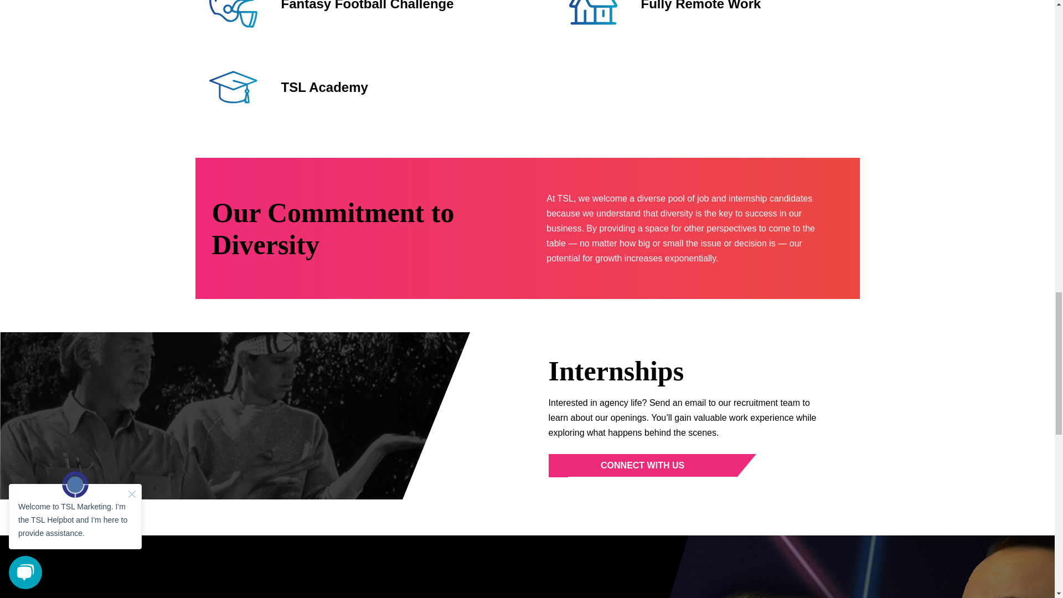 This screenshot has width=1063, height=598. I want to click on CONNECT WITH US, so click(642, 465).